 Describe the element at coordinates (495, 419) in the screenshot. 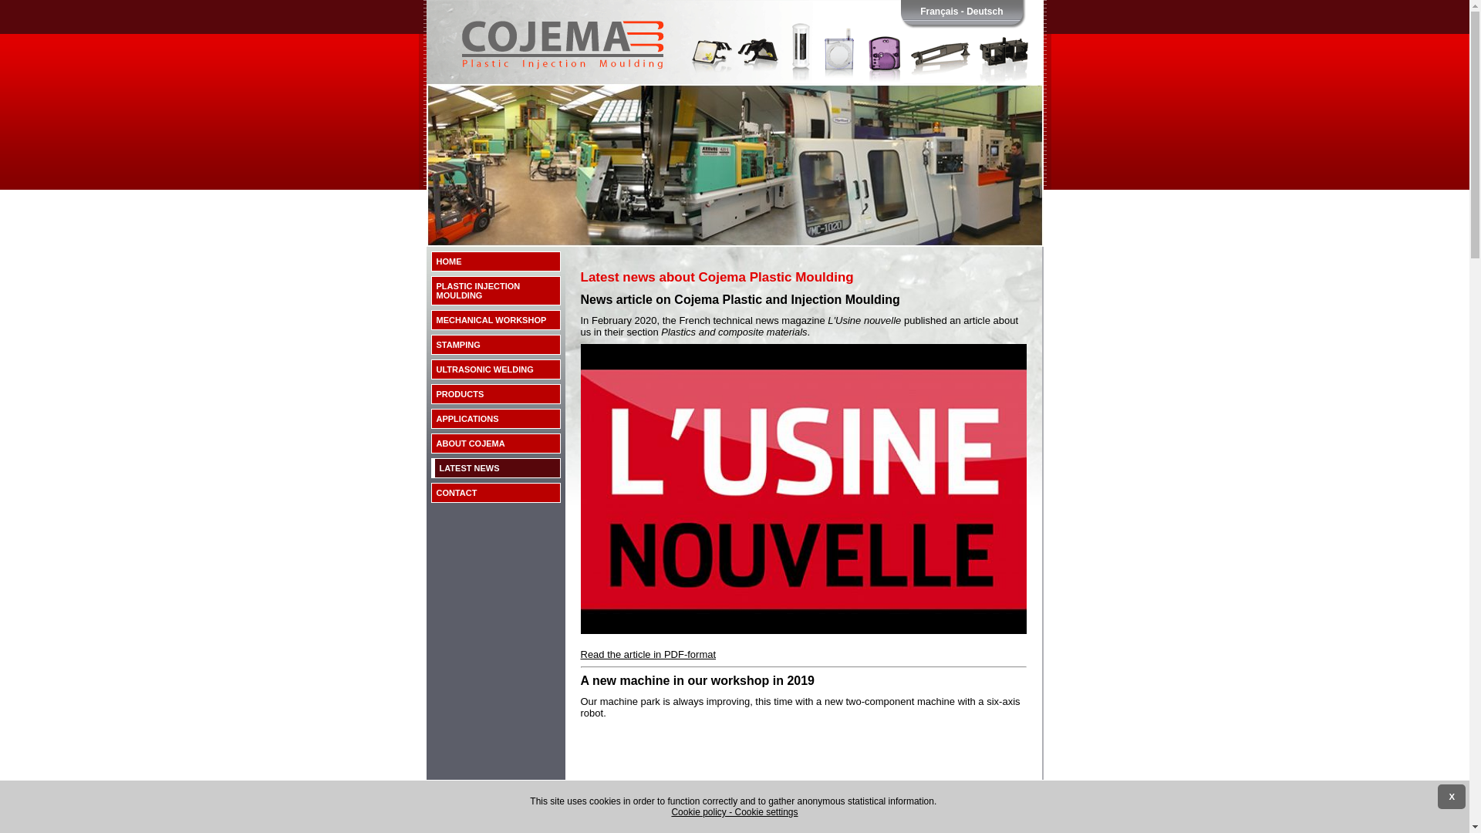

I see `APPLICATIONS` at that location.